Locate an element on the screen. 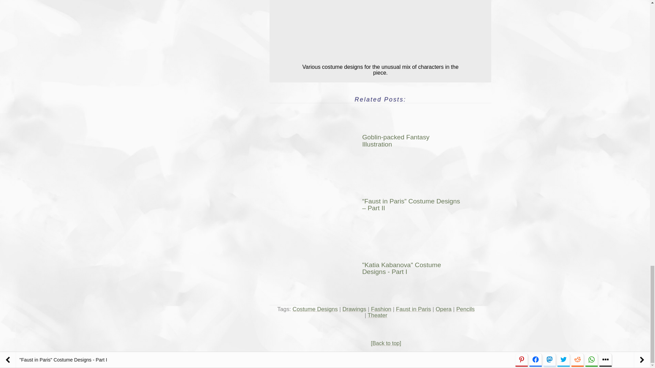 This screenshot has height=368, width=655. Faust in Paris - Various Male costume designs is located at coordinates (380, 29).